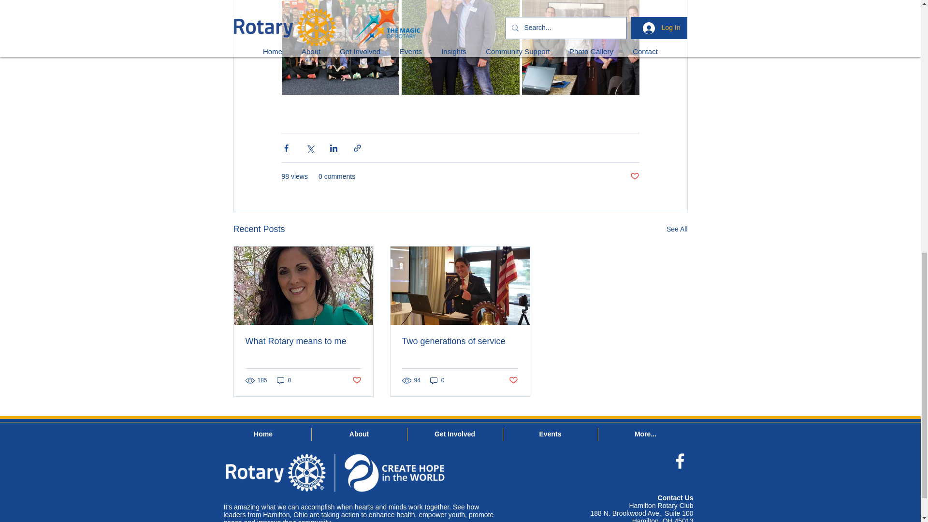  Describe the element at coordinates (356, 380) in the screenshot. I see `Post not marked as liked` at that location.